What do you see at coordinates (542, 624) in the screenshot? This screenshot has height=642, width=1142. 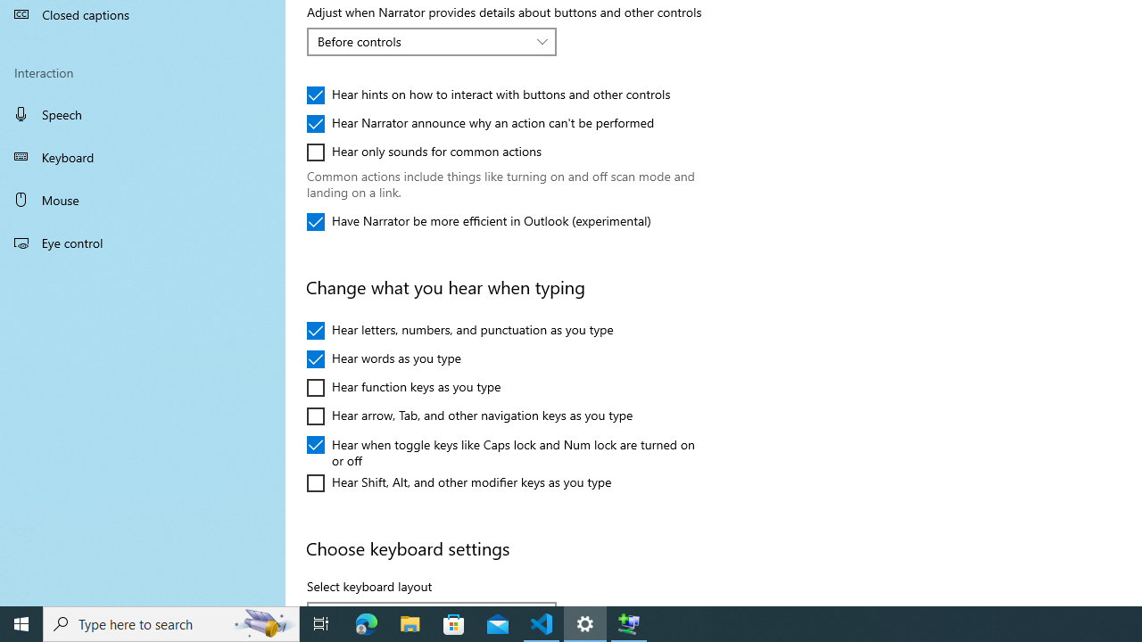 I see `Visual Studio Code - 1 running window` at bounding box center [542, 624].